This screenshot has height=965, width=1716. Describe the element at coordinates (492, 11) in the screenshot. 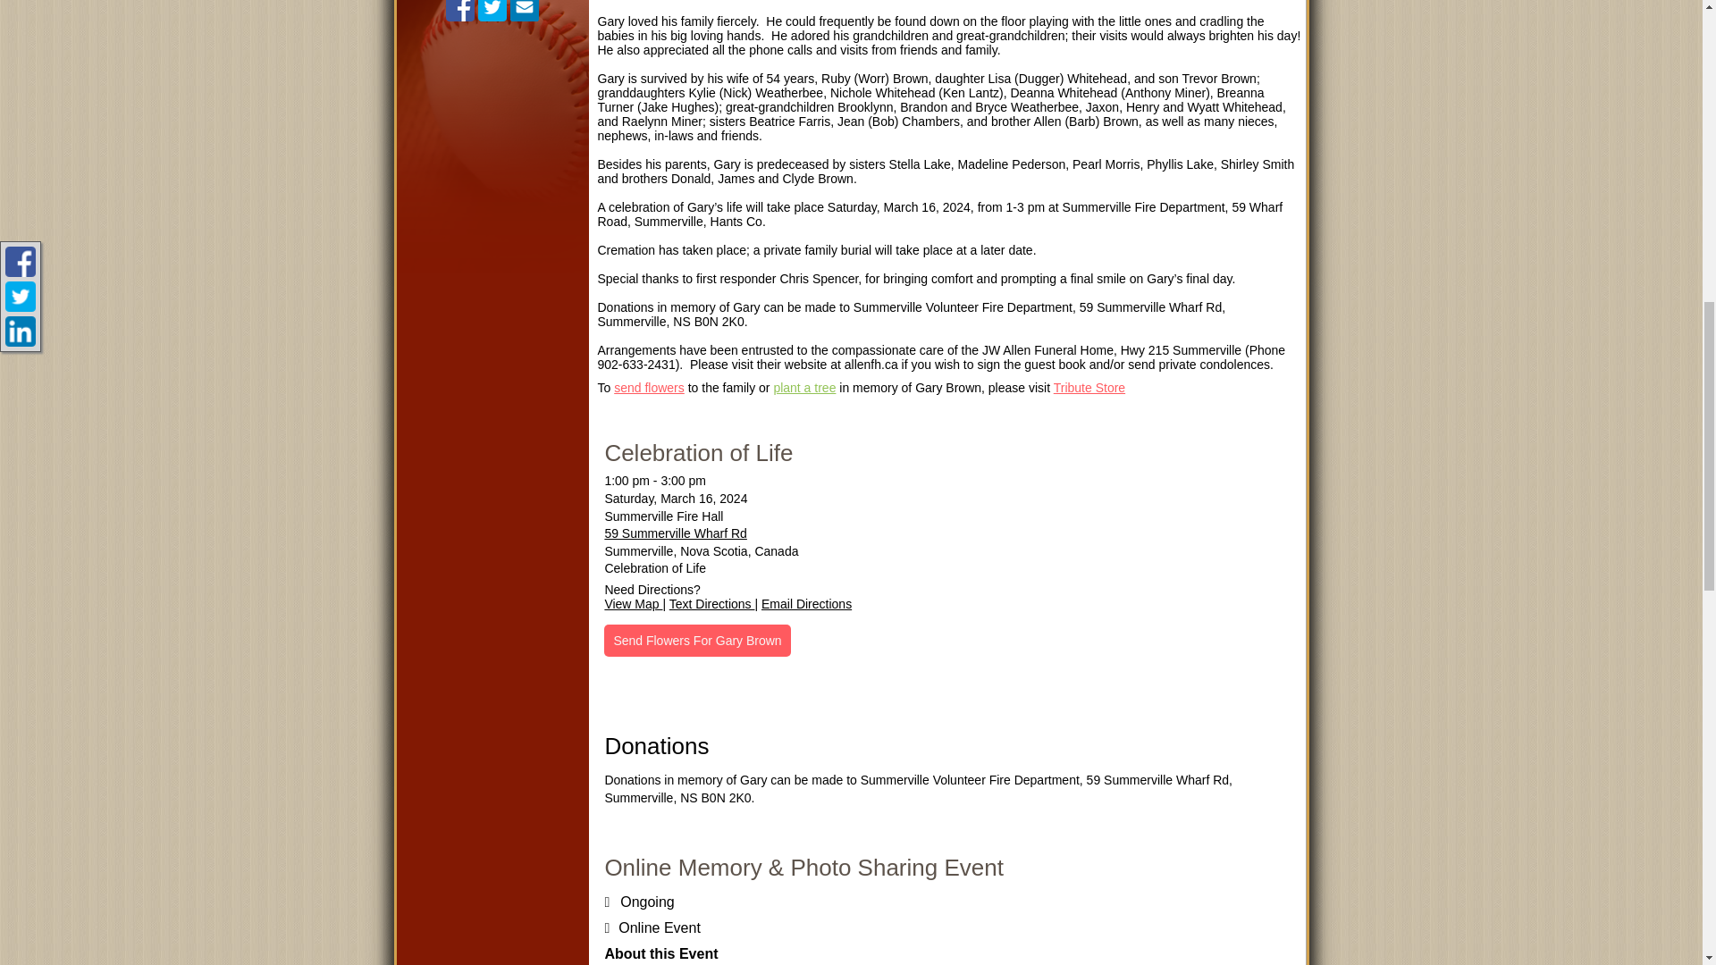

I see `Twitter` at that location.